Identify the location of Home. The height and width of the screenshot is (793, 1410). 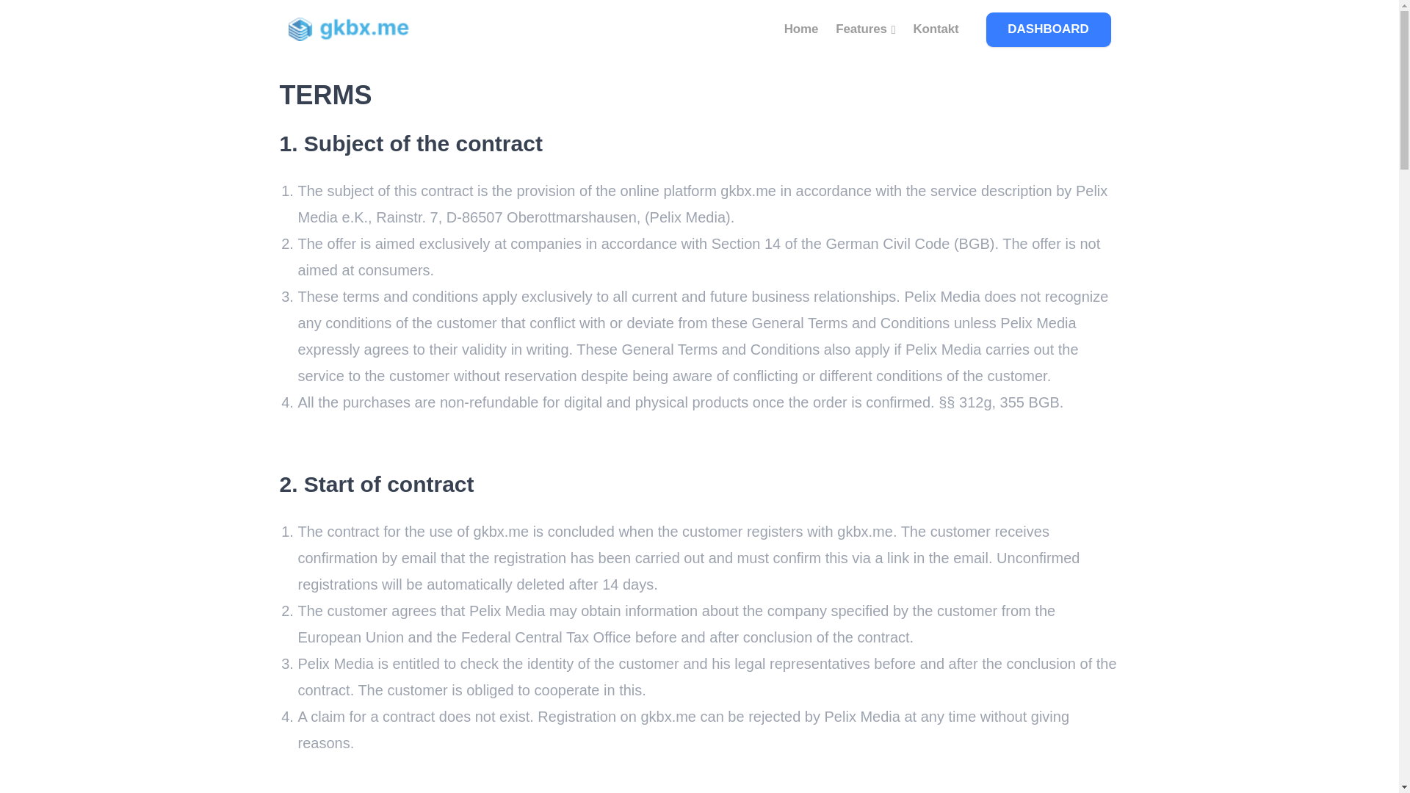
(801, 29).